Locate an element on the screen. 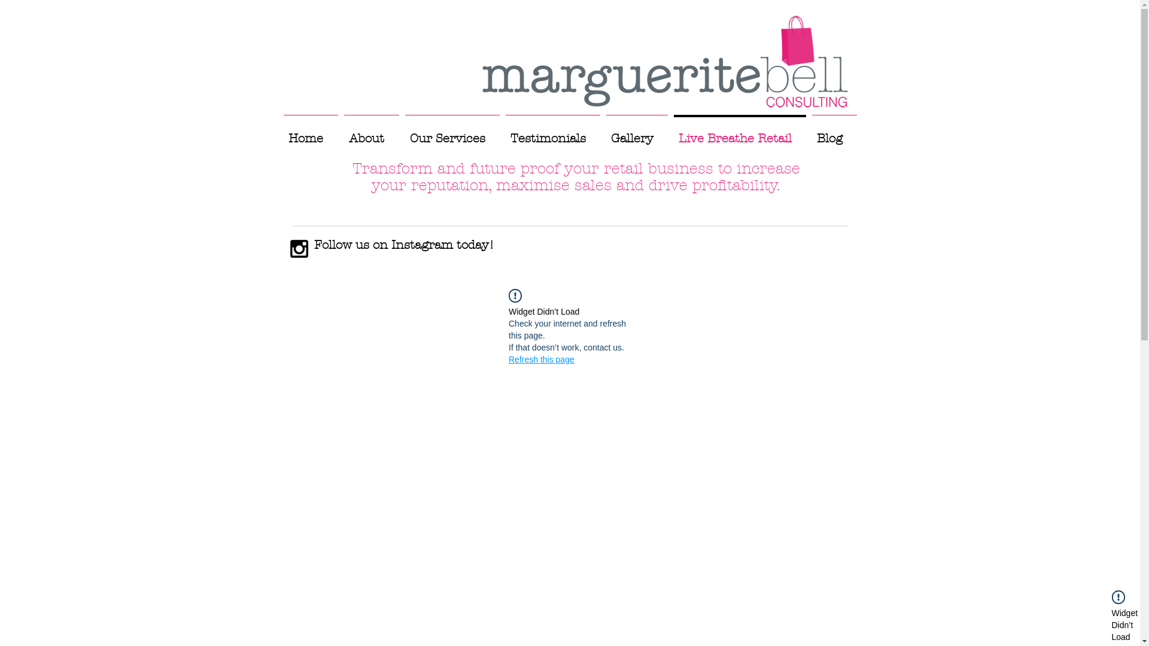 The height and width of the screenshot is (646, 1149). Testimonials is located at coordinates (553, 133).